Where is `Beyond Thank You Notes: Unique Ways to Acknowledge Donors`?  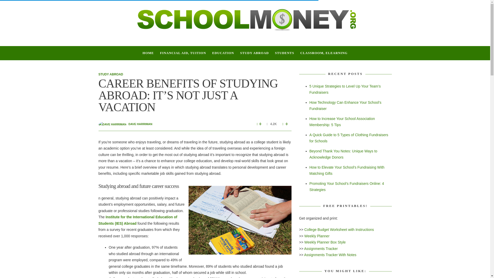
Beyond Thank You Notes: Unique Ways to Acknowledge Donors is located at coordinates (343, 154).